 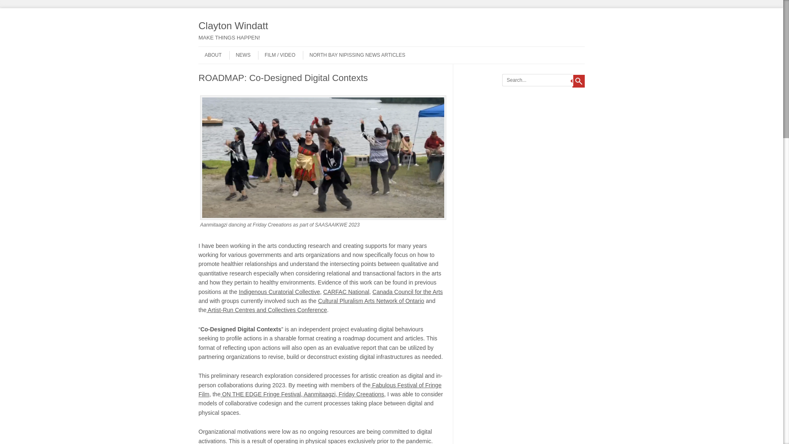 What do you see at coordinates (210, 55) in the screenshot?
I see `ABOUT` at bounding box center [210, 55].